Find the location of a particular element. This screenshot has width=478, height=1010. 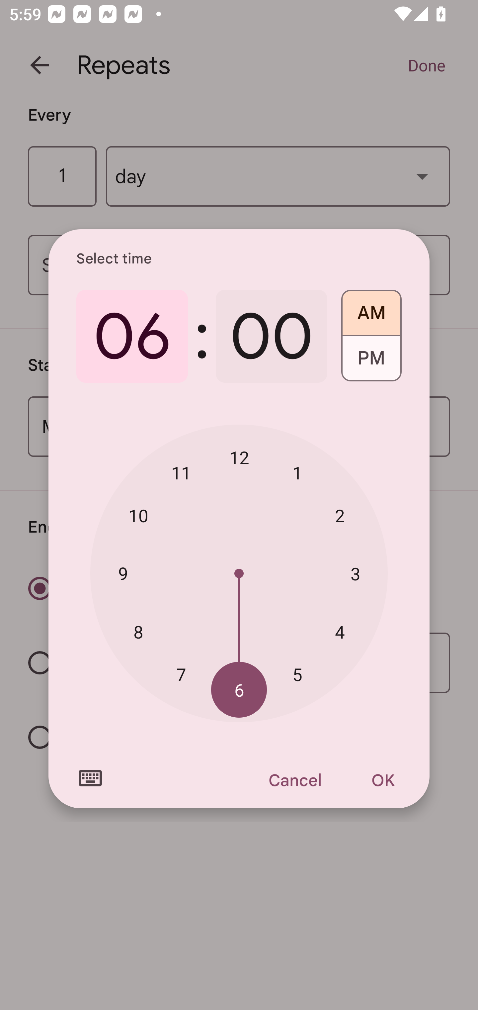

Switch to text input mode for the time input. is located at coordinates (90, 778).